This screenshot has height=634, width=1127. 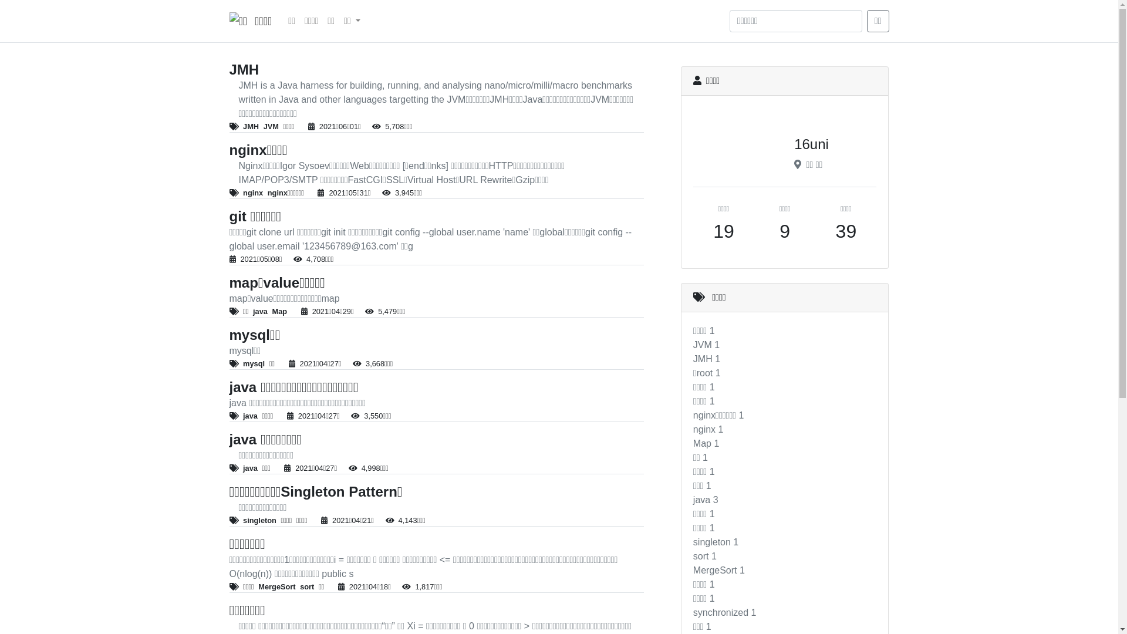 What do you see at coordinates (707, 345) in the screenshot?
I see `JVM 1` at bounding box center [707, 345].